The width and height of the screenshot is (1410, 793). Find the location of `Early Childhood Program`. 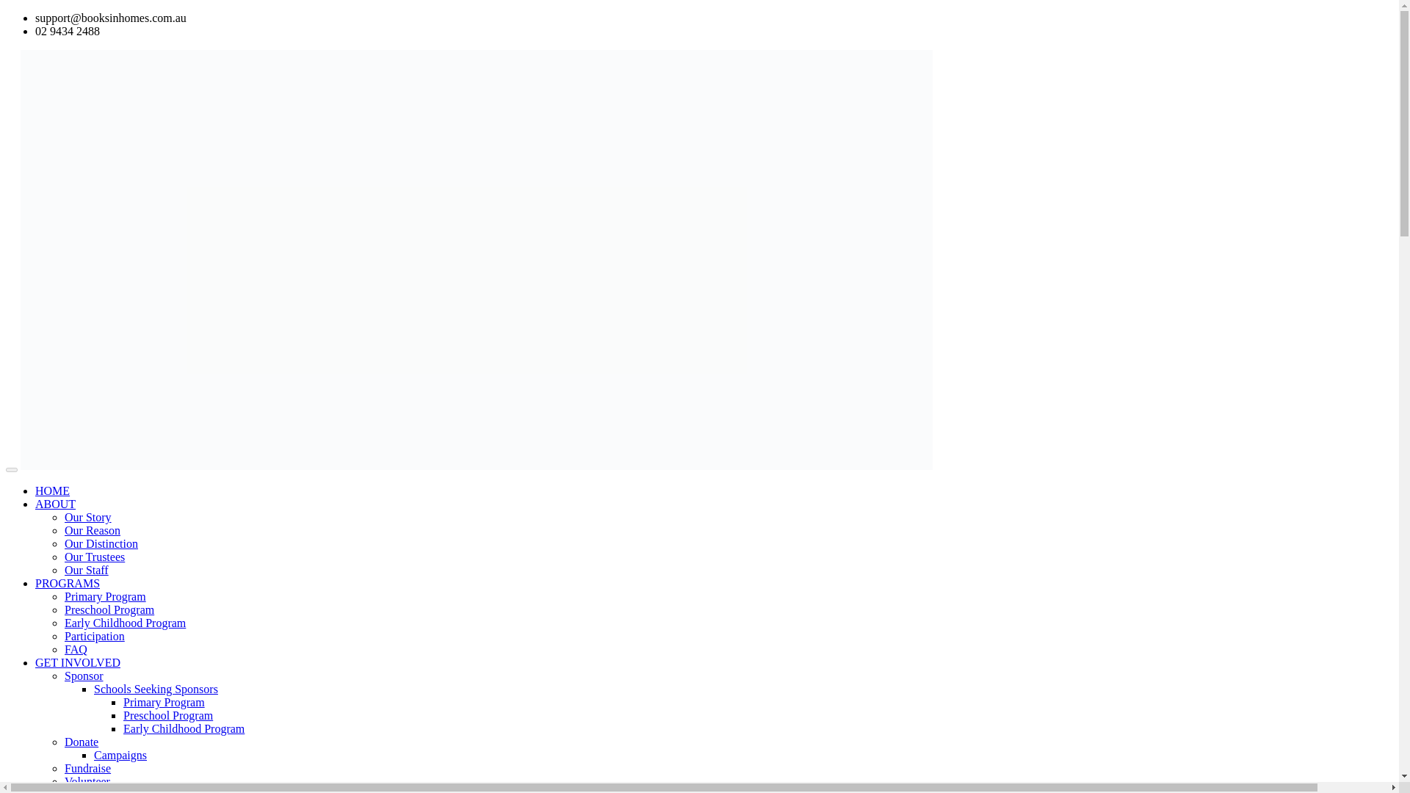

Early Childhood Program is located at coordinates (184, 728).